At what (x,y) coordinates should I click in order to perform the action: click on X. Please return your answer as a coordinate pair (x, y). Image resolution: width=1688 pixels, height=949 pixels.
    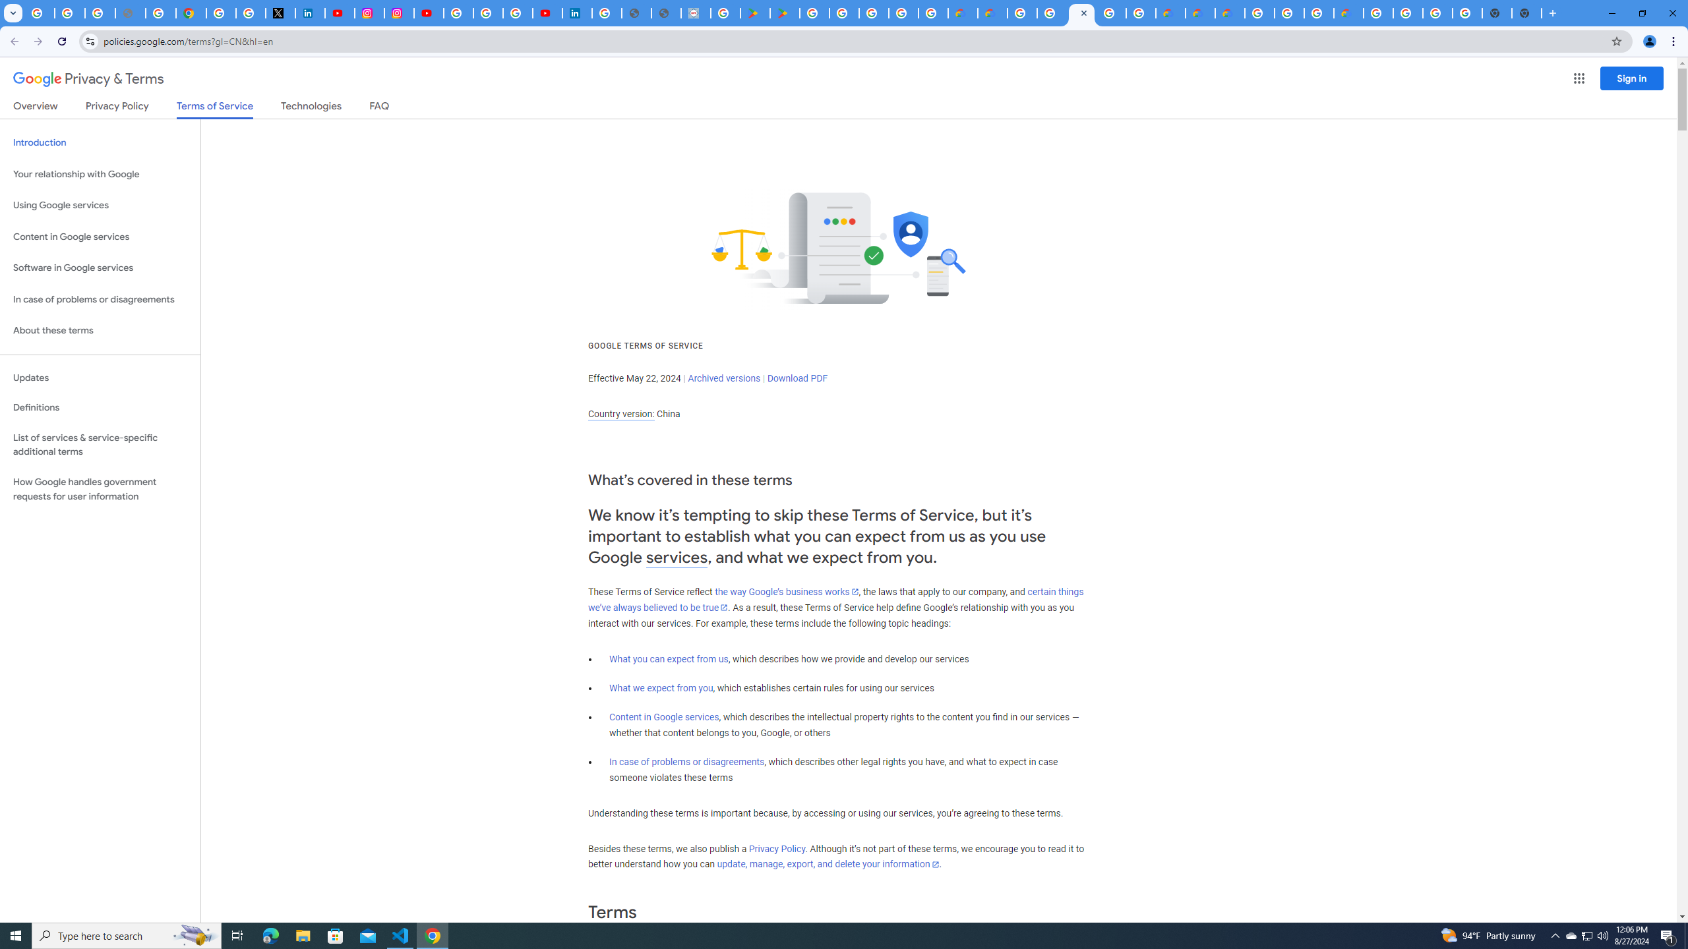
    Looking at the image, I should click on (281, 13).